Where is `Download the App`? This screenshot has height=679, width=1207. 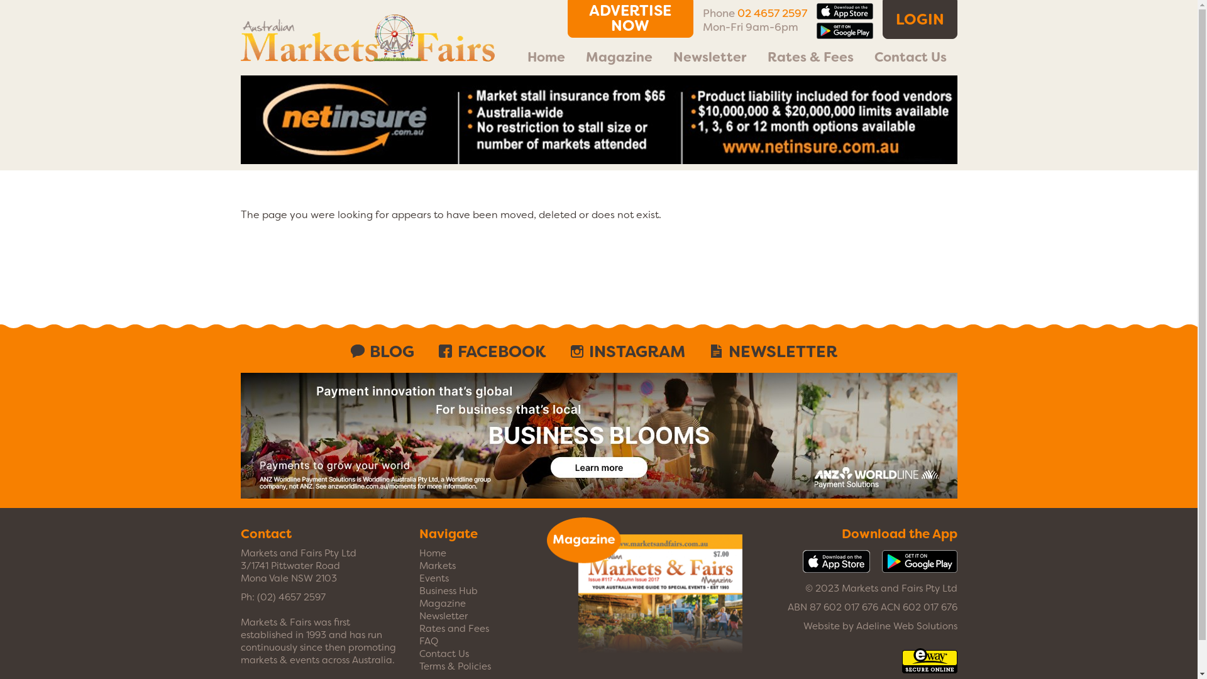 Download the App is located at coordinates (899, 534).